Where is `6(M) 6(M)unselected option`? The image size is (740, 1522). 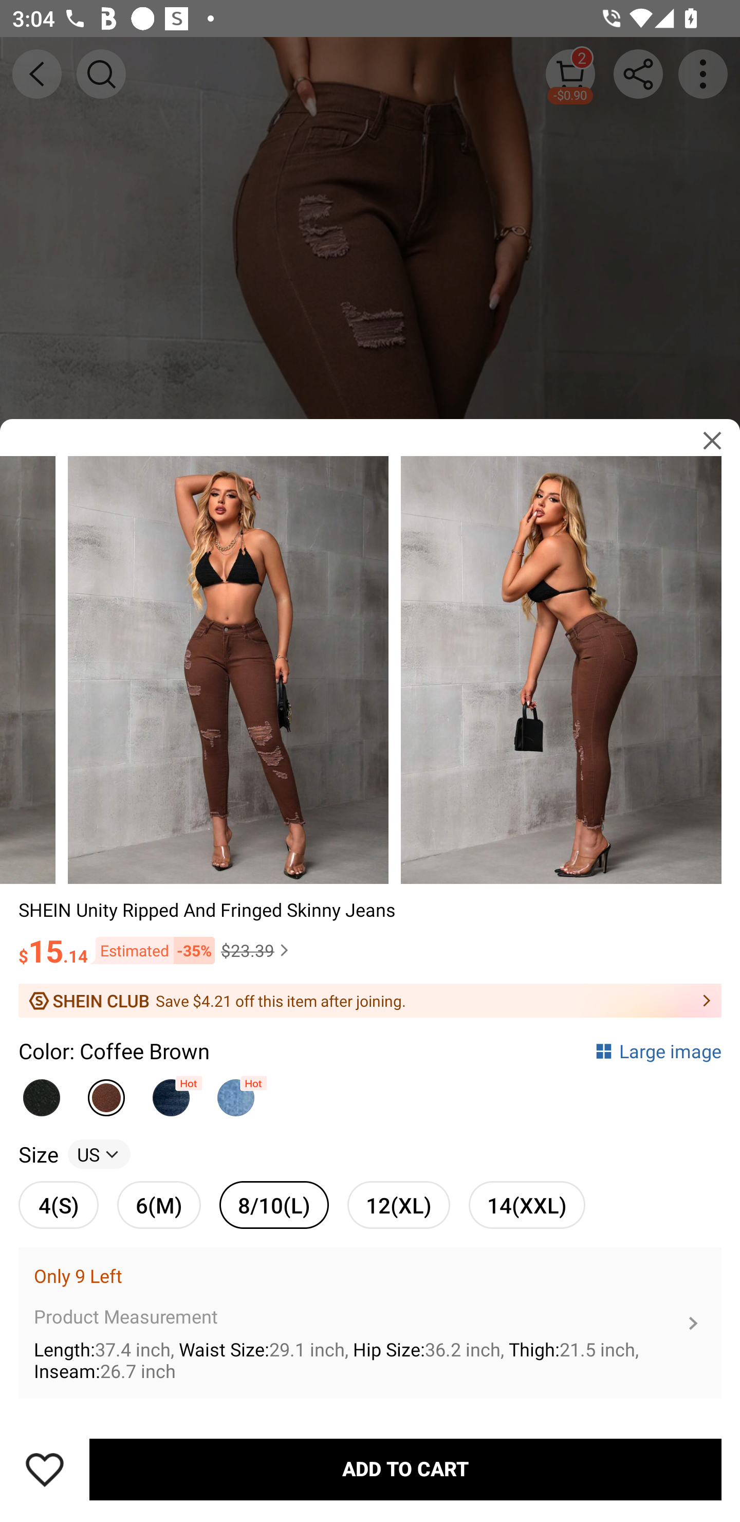
6(M) 6(M)unselected option is located at coordinates (159, 1204).